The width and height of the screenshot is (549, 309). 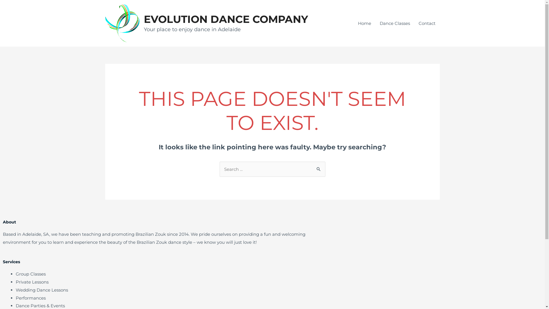 What do you see at coordinates (319, 168) in the screenshot?
I see `Search` at bounding box center [319, 168].